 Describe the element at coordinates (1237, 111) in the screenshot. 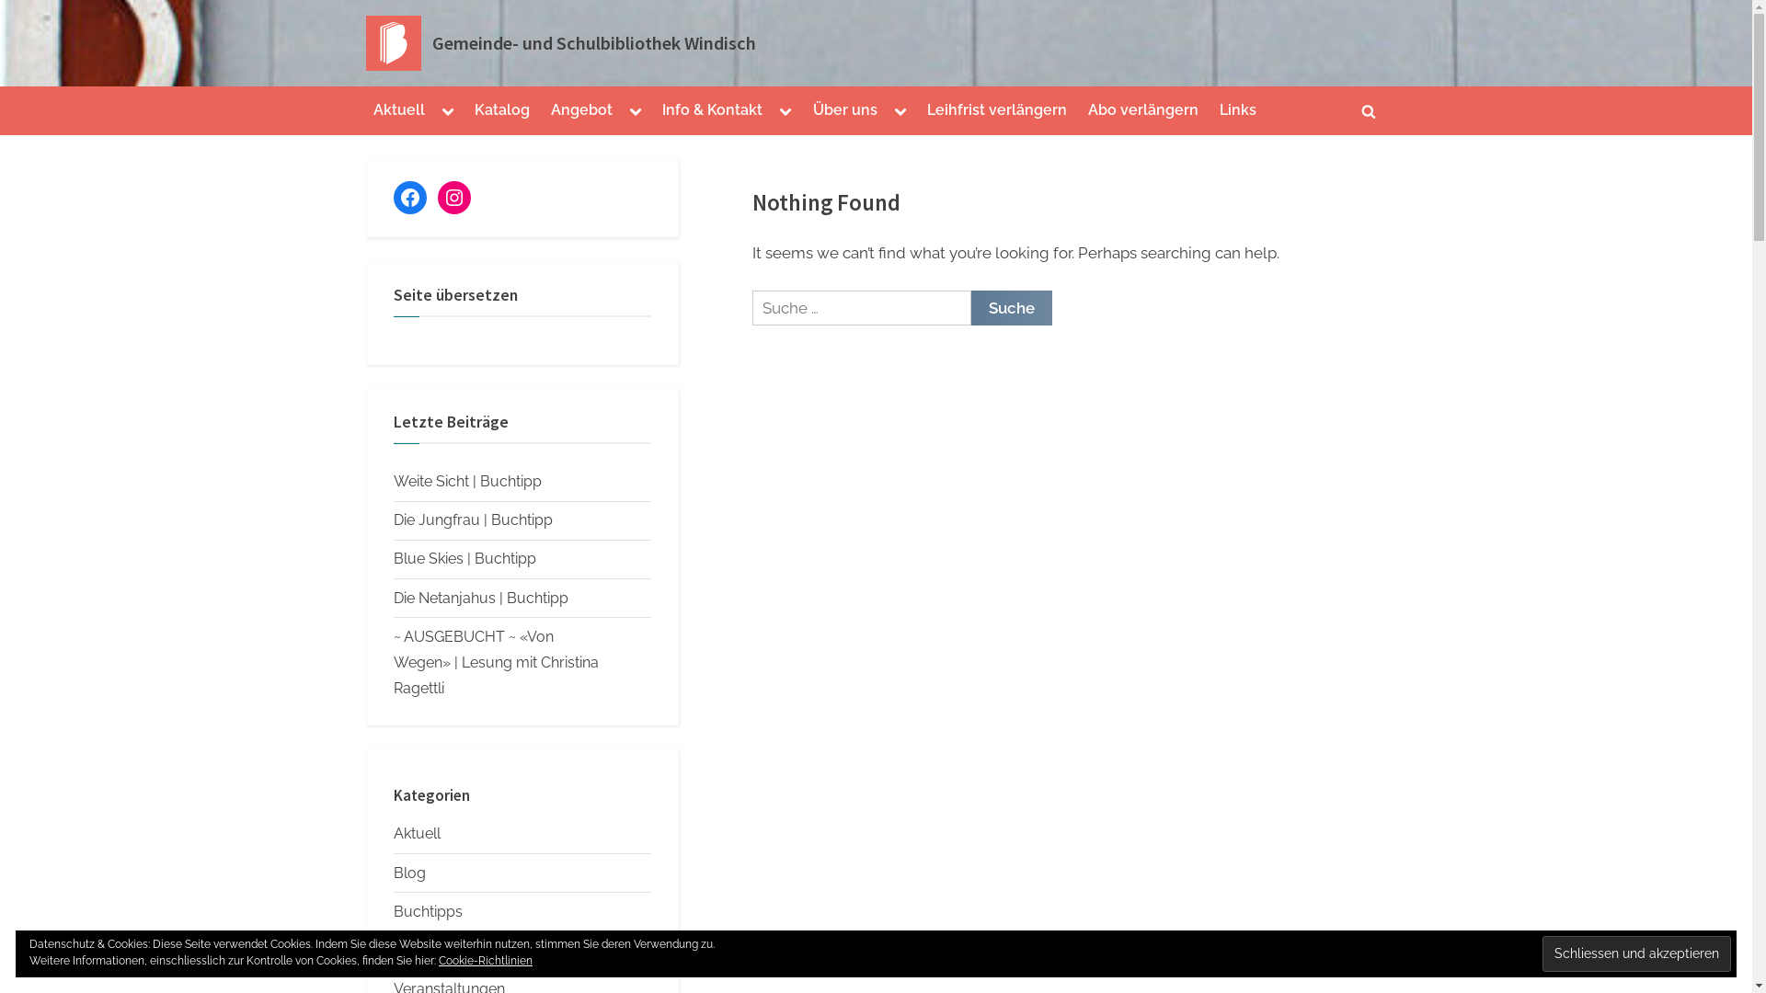

I see `Links` at that location.